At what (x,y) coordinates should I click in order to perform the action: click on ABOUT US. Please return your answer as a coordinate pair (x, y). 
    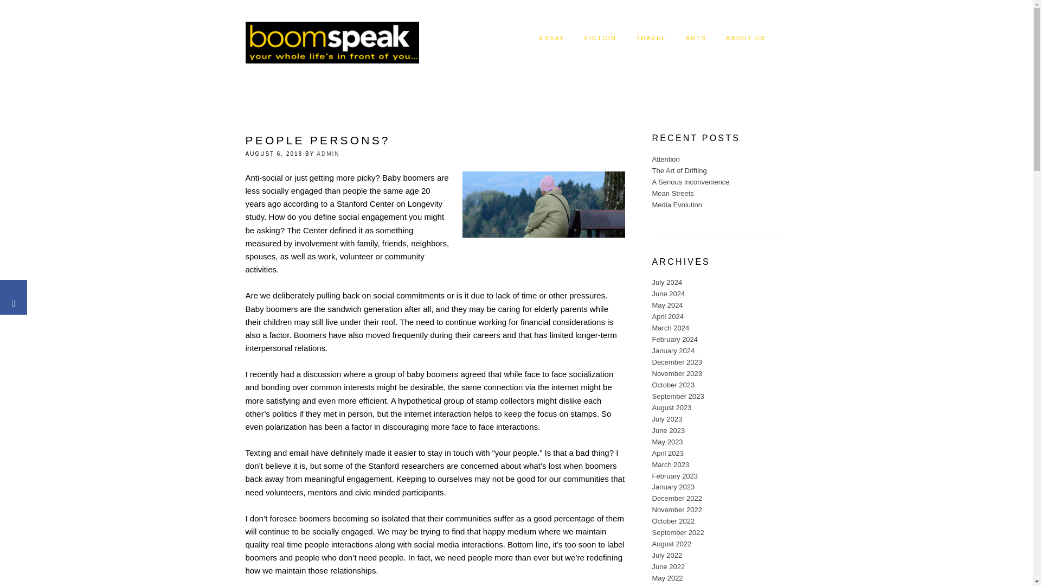
    Looking at the image, I should click on (746, 38).